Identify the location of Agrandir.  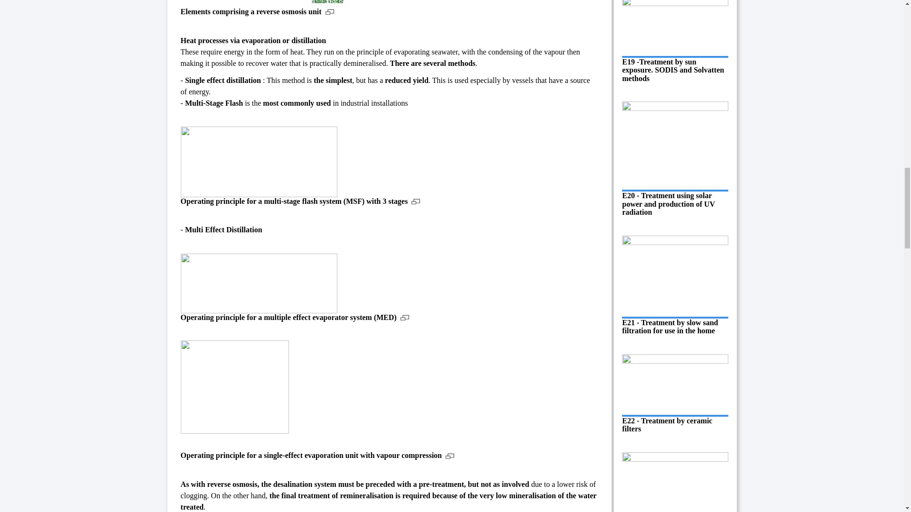
(405, 317).